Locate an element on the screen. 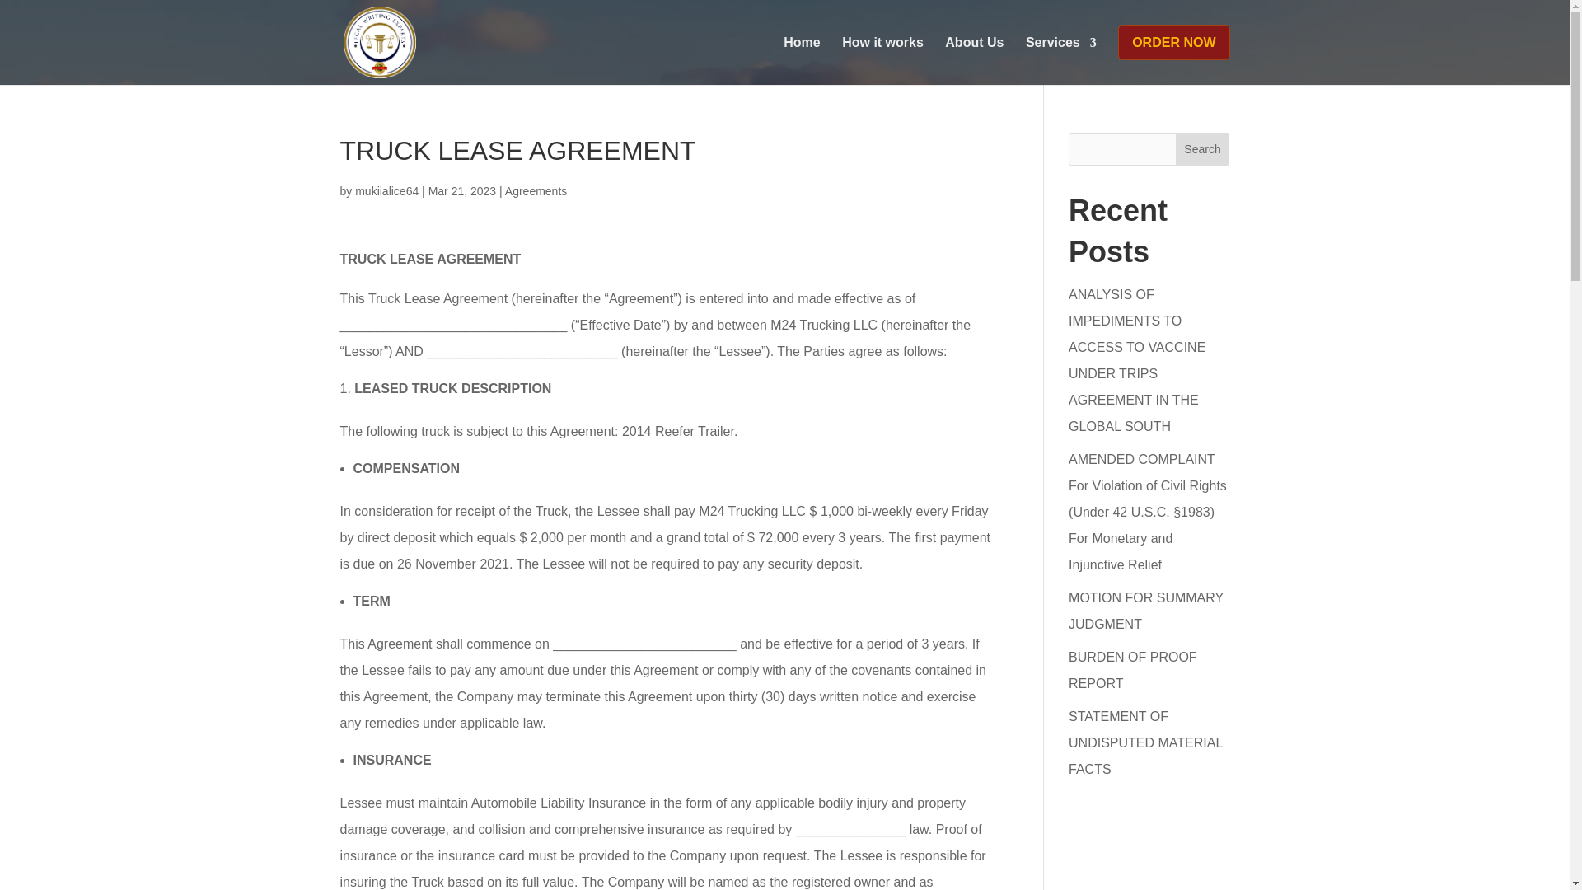 The height and width of the screenshot is (890, 1582). BURDEN OF PROOF REPORT is located at coordinates (1133, 671).